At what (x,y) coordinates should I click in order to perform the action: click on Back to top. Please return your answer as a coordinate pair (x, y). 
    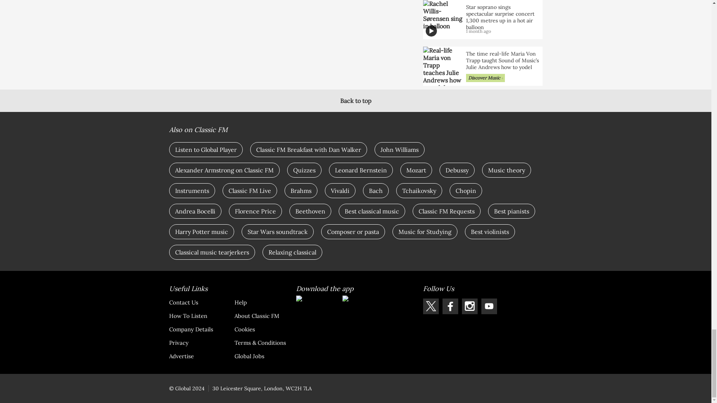
    Looking at the image, I should click on (356, 101).